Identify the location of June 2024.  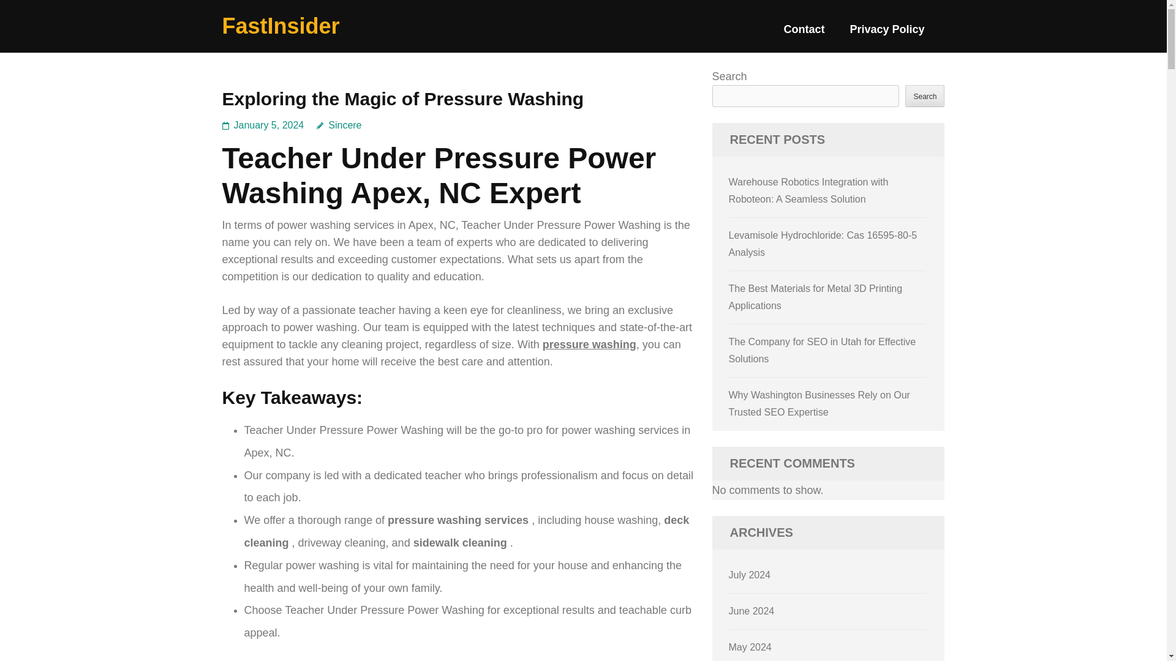
(752, 611).